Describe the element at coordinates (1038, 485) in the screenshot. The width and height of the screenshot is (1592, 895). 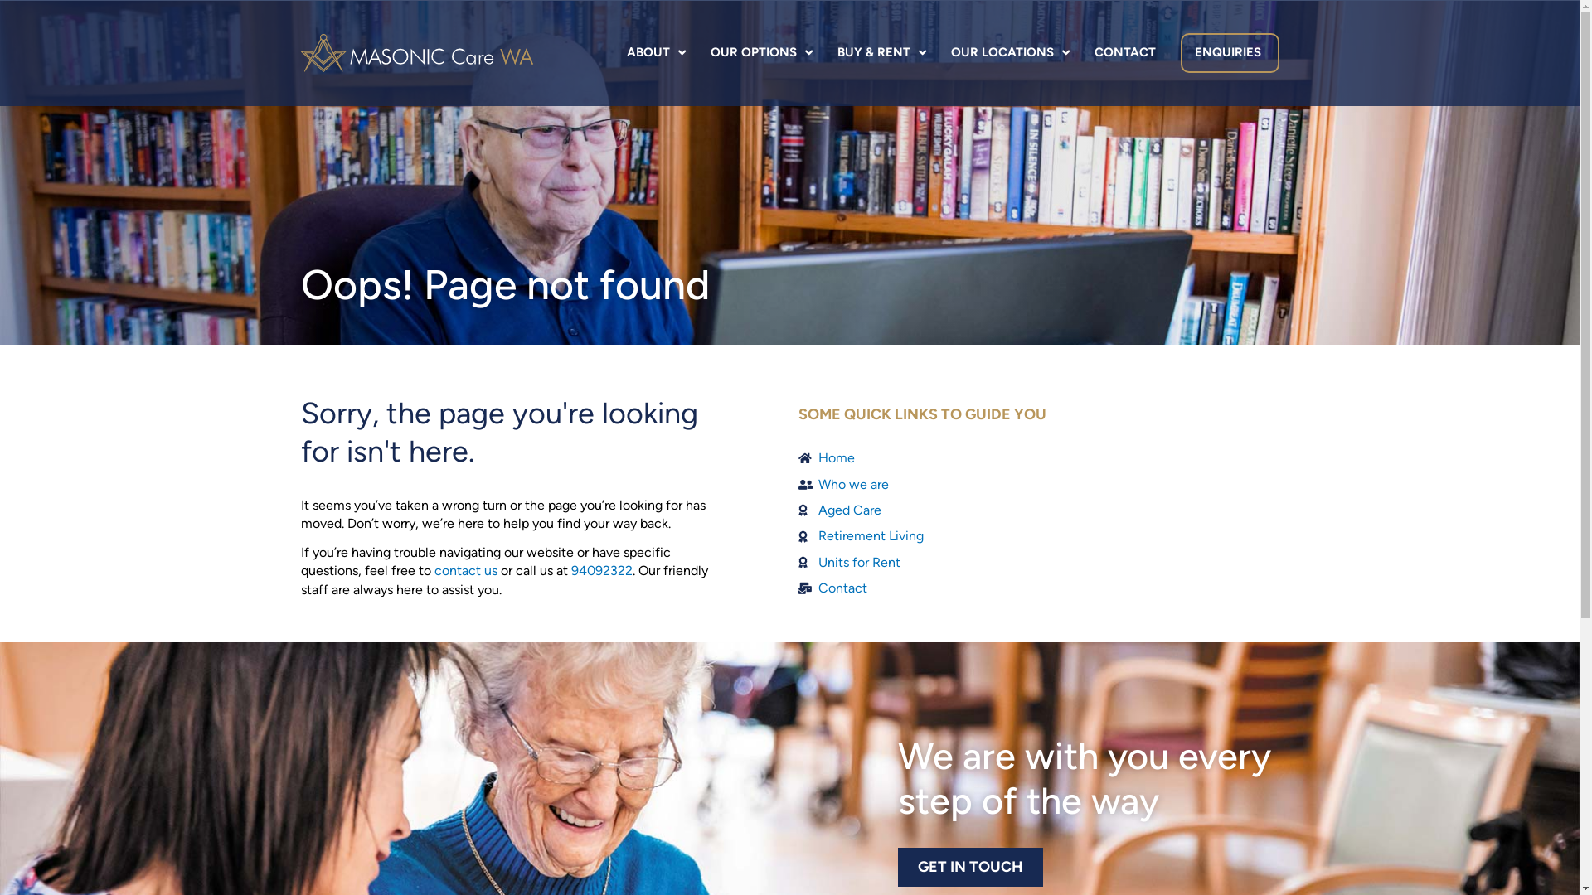
I see `Who we are` at that location.